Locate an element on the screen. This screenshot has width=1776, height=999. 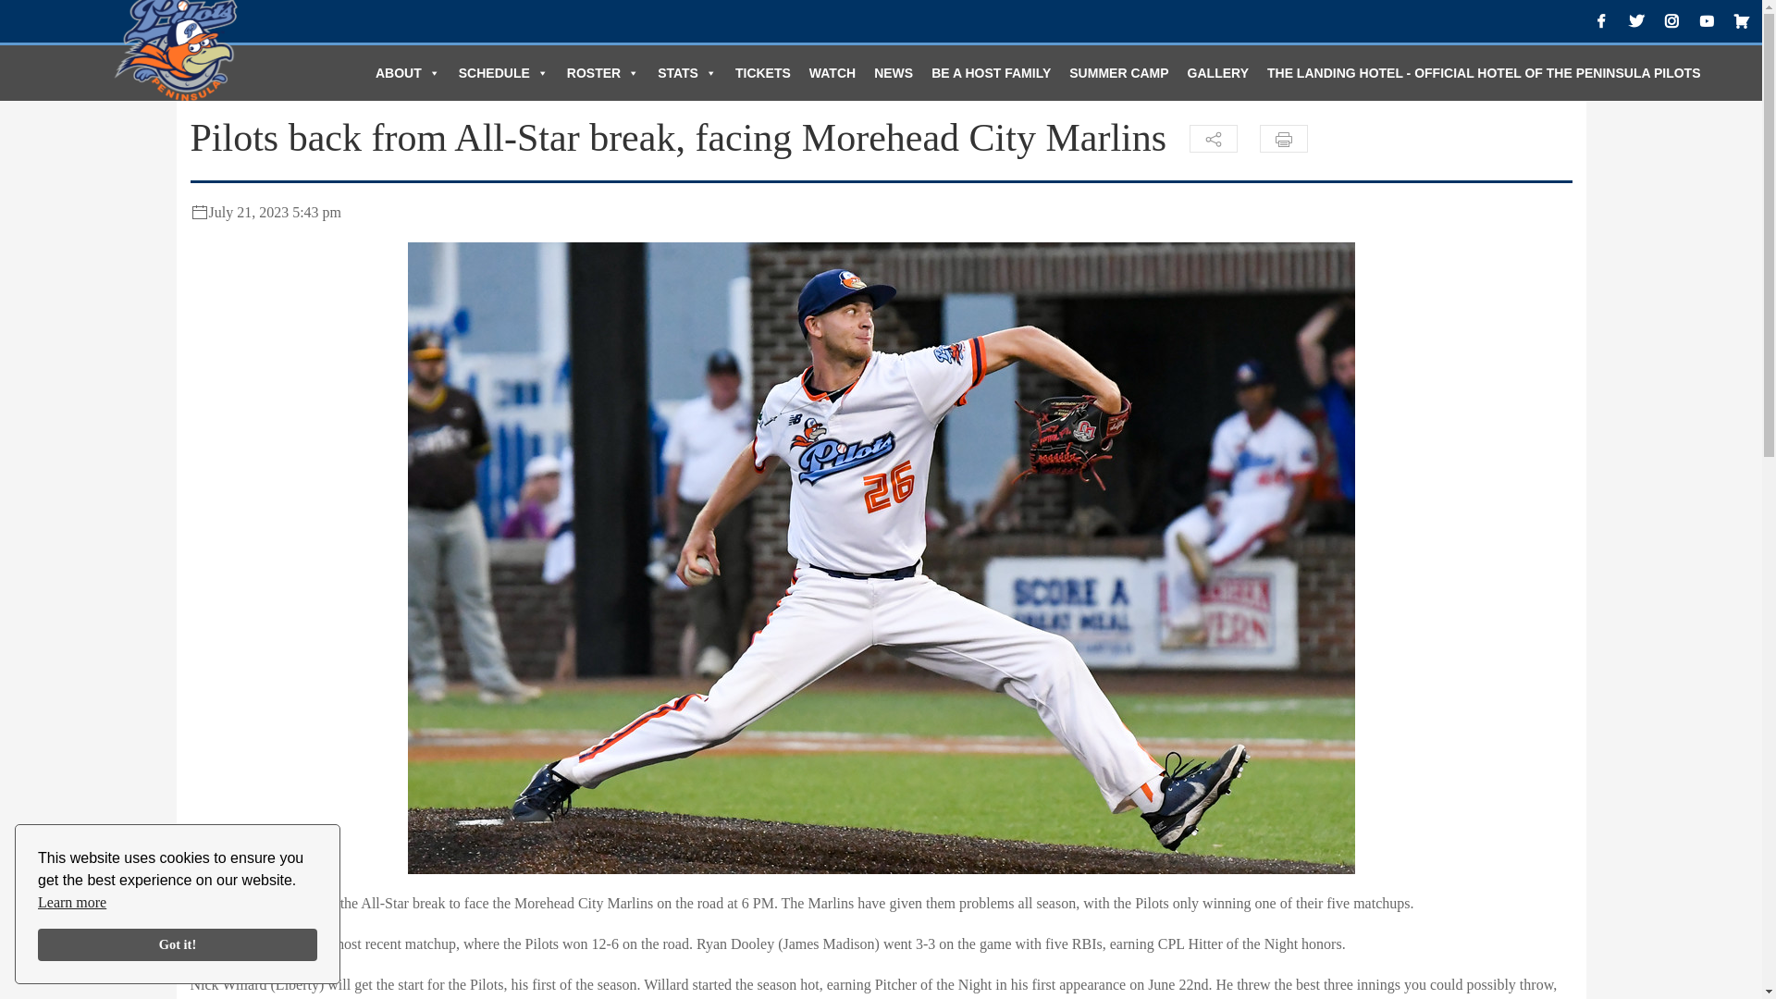
ROSTER is located at coordinates (602, 73).